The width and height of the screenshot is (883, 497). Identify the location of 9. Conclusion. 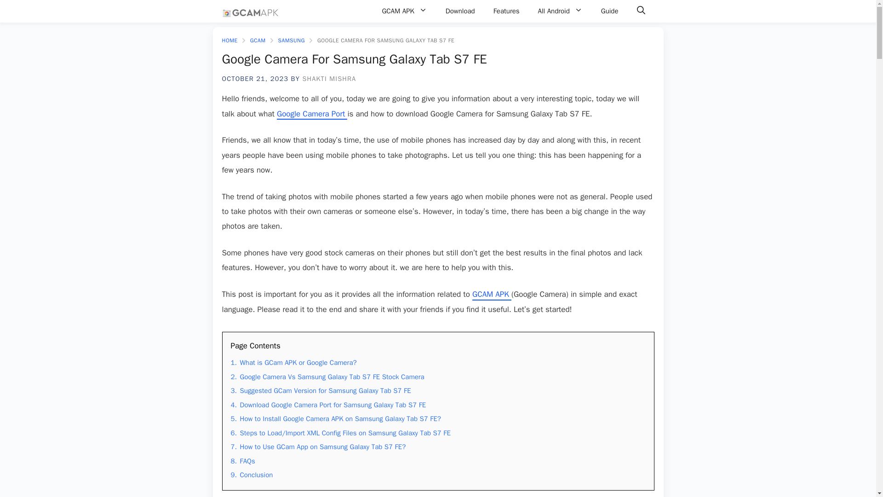
(252, 475).